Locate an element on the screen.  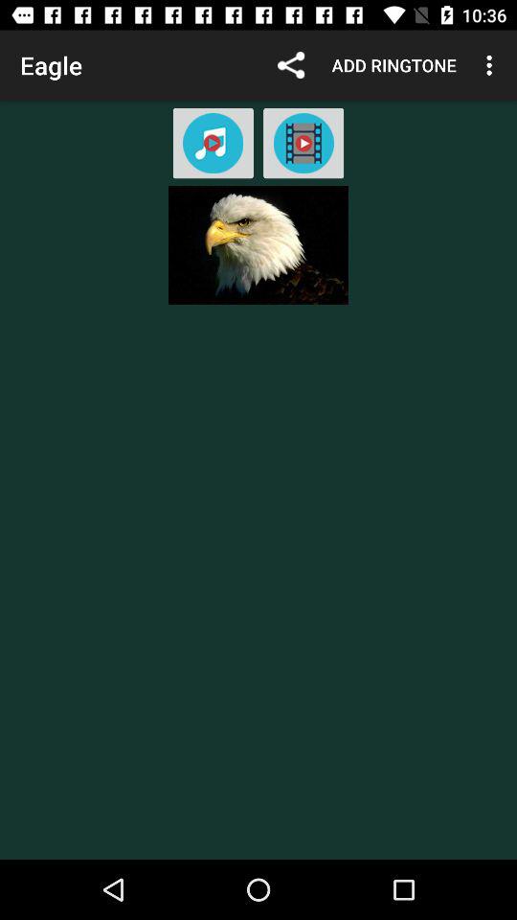
flip to the add ringtone item is located at coordinates (394, 65).